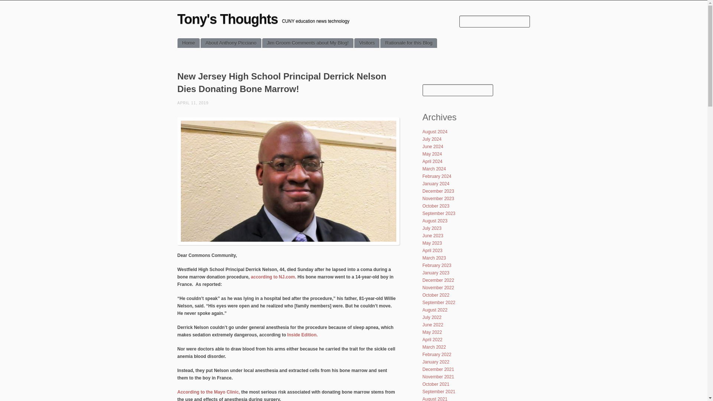 The height and width of the screenshot is (401, 713). I want to click on February 2024, so click(437, 176).